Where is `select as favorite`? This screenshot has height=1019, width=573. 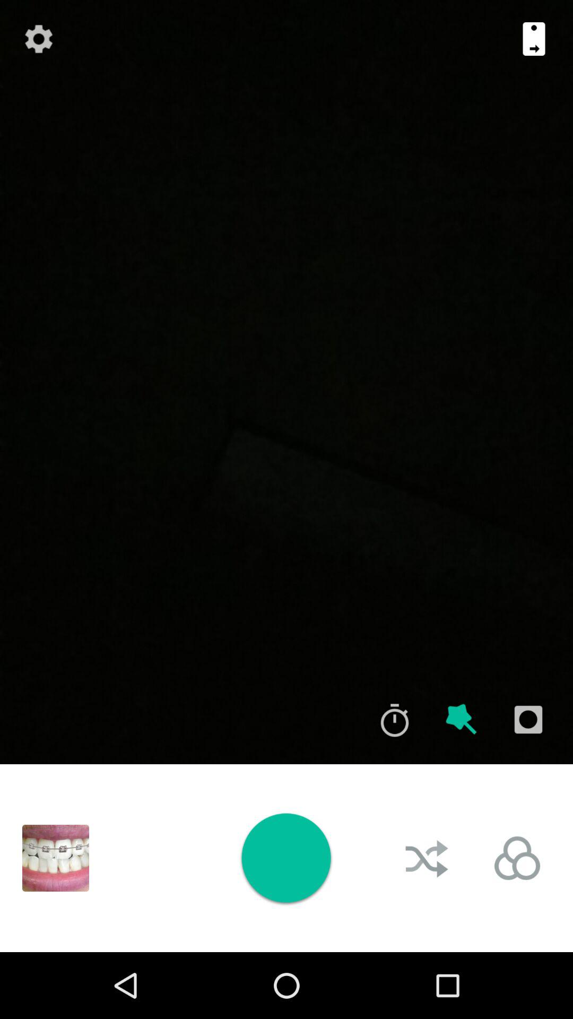 select as favorite is located at coordinates (462, 720).